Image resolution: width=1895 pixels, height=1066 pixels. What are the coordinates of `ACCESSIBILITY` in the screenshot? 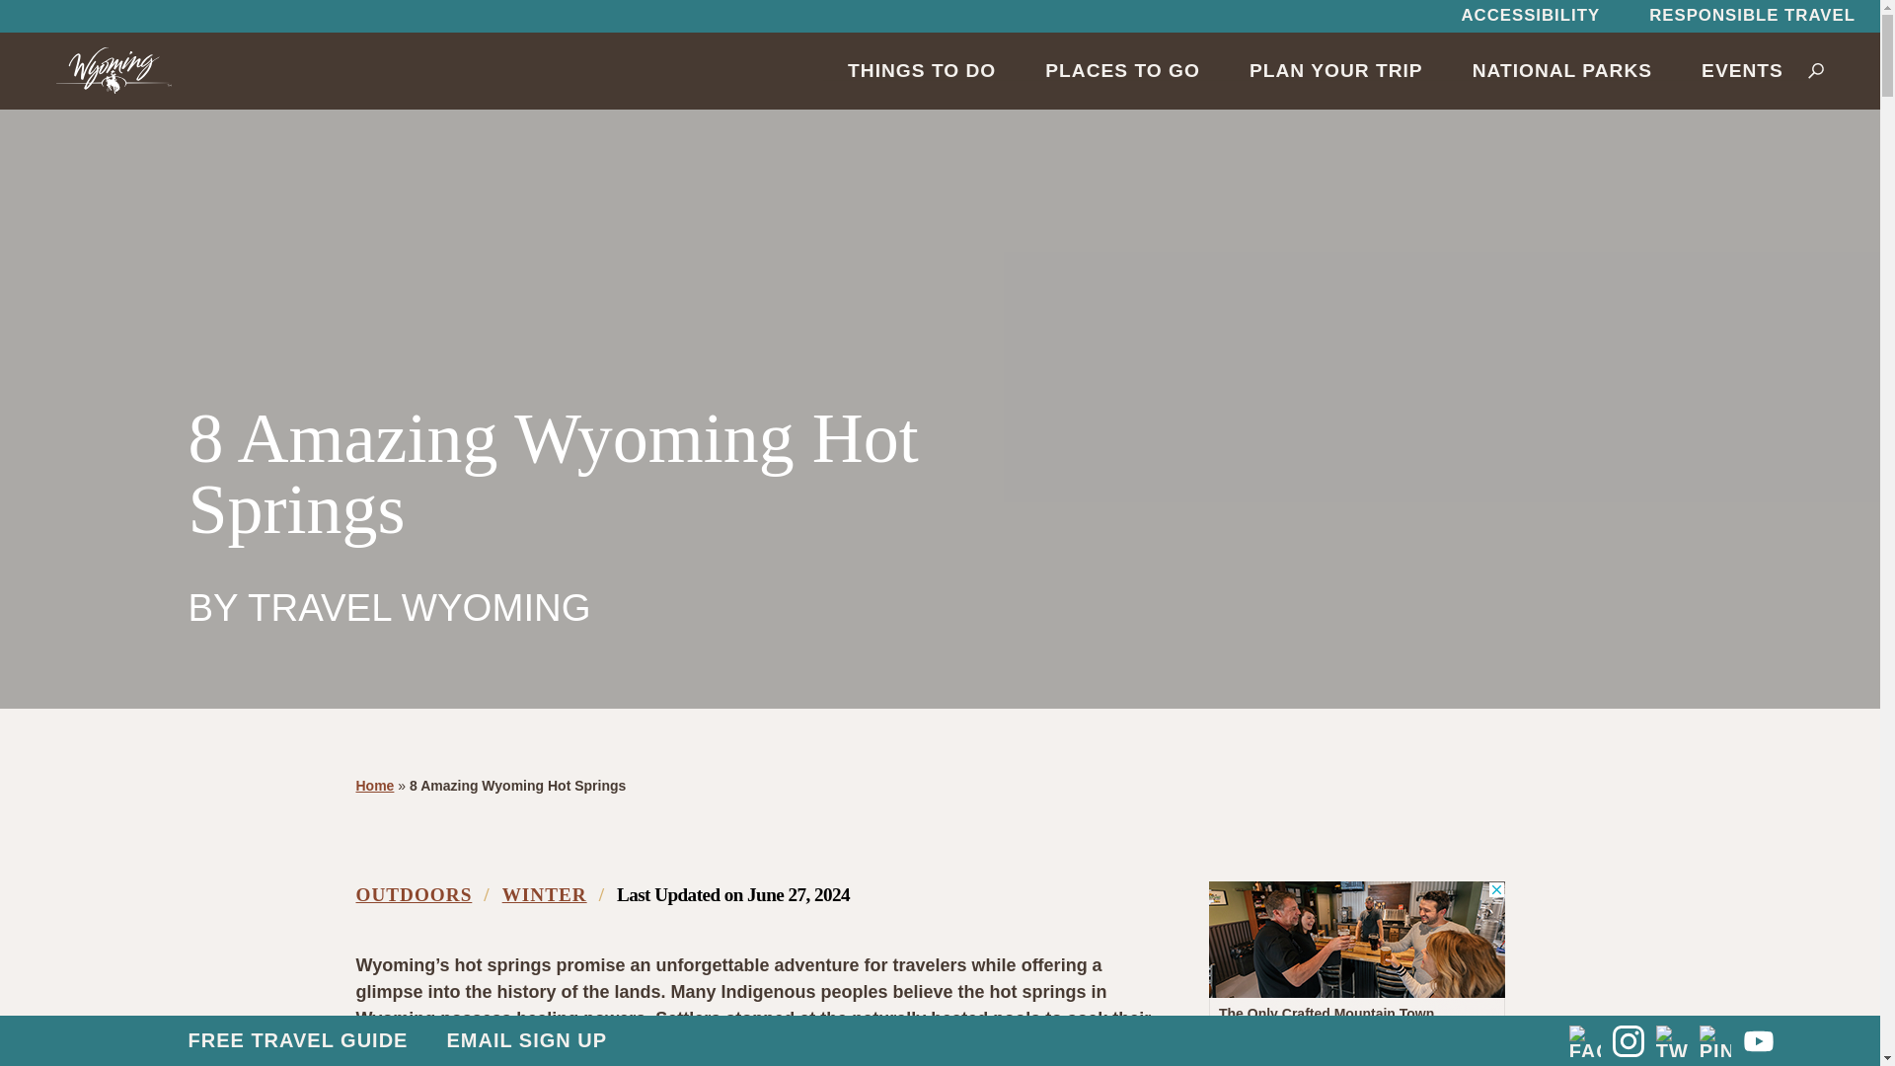 It's located at (1530, 16).